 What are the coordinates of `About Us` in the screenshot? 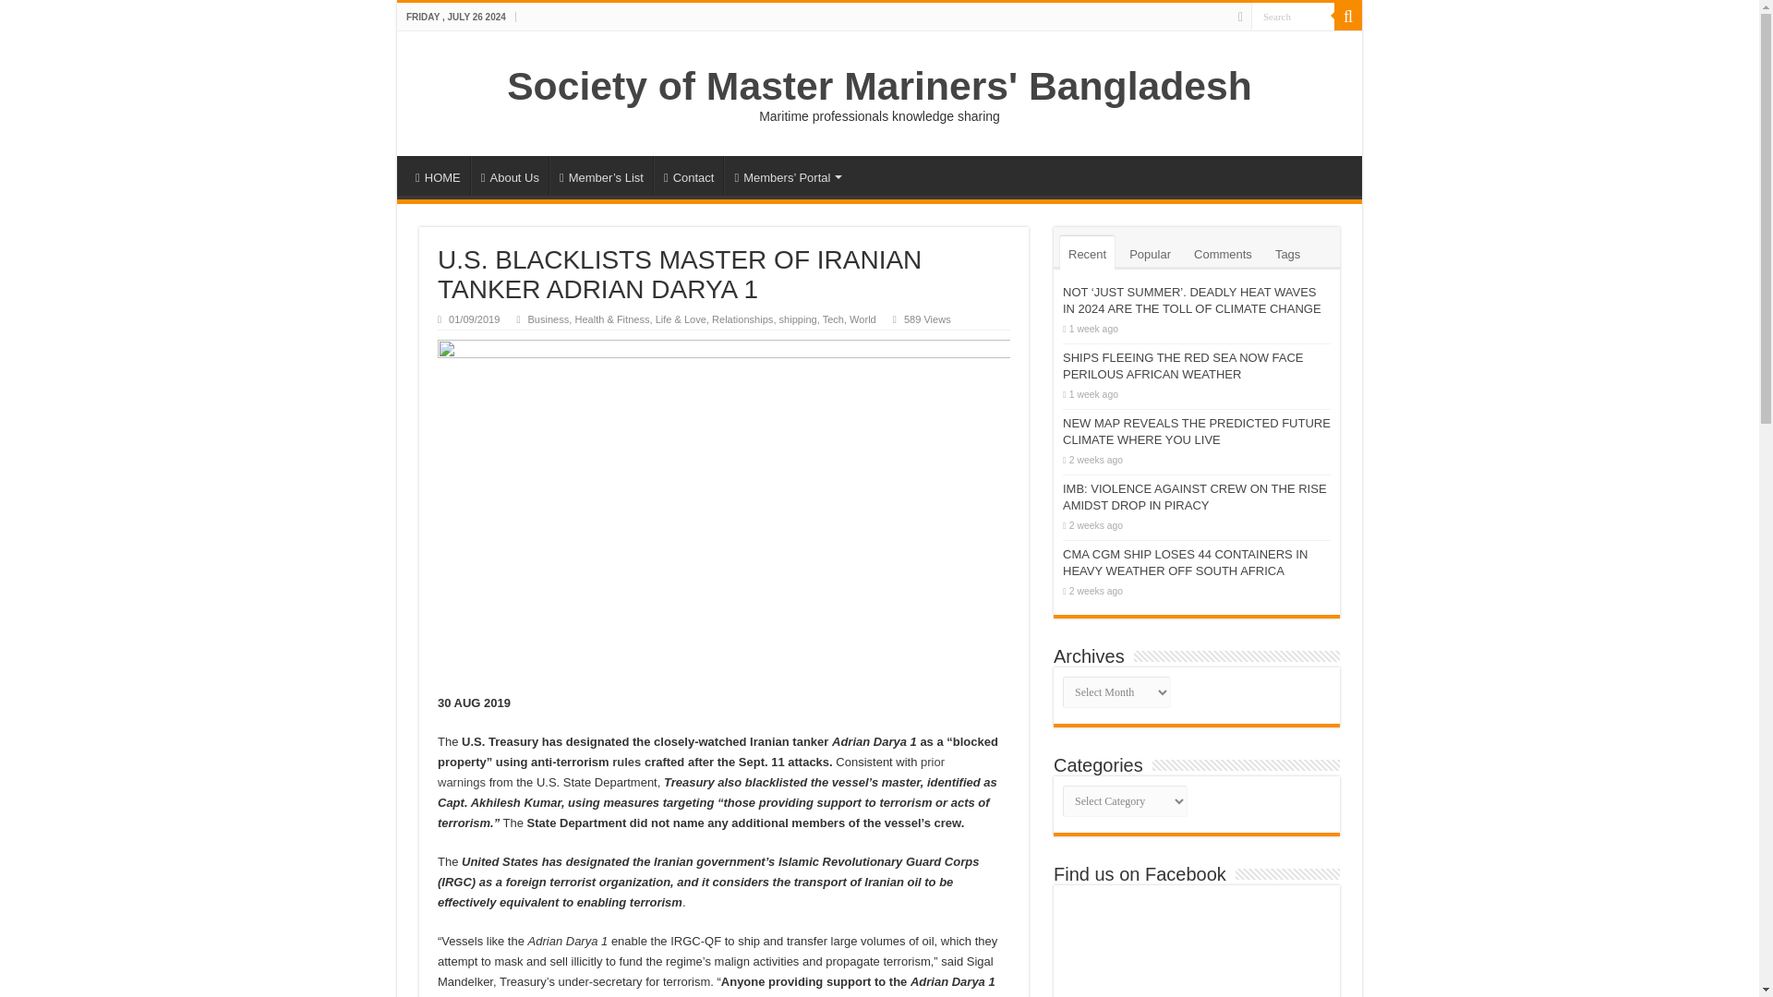 It's located at (510, 174).